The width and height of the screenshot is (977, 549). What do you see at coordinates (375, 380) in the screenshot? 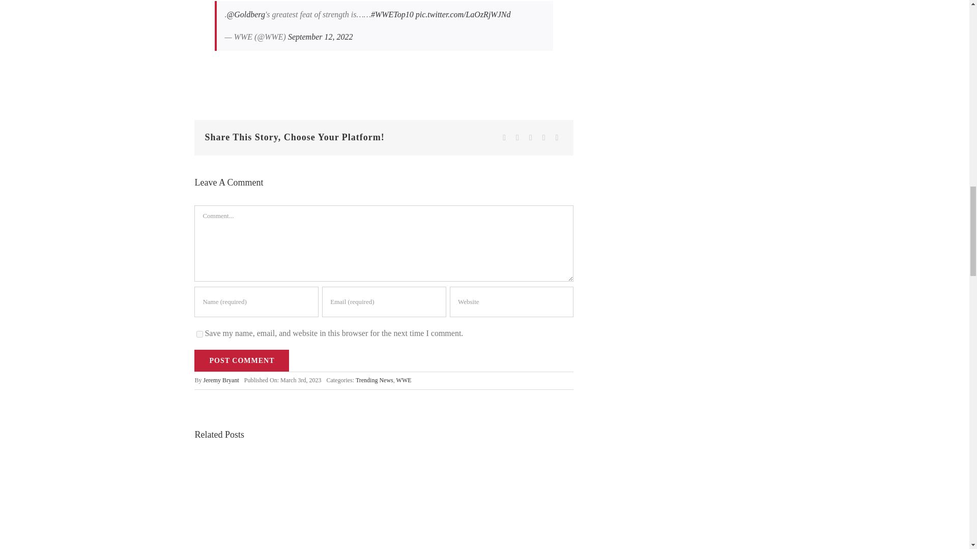
I see `Trending News` at bounding box center [375, 380].